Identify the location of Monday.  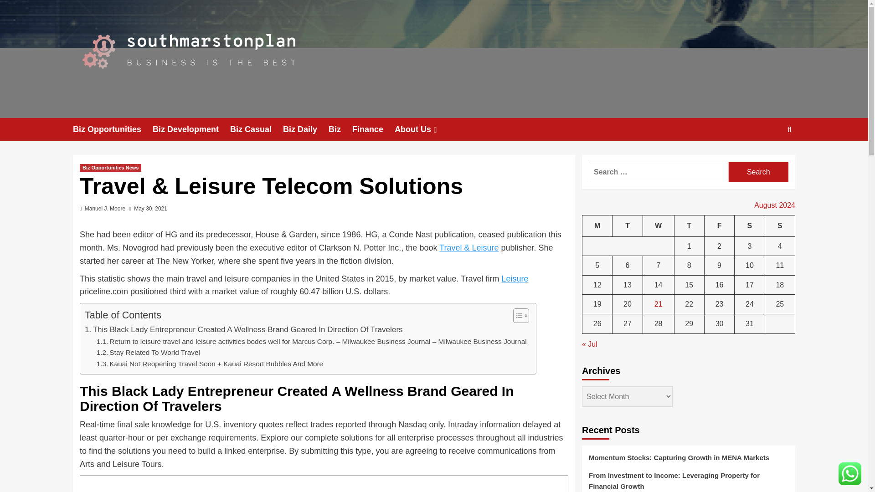
(597, 225).